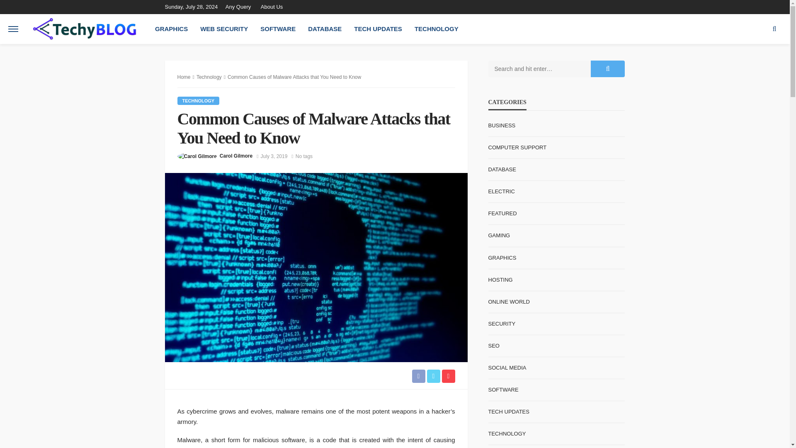 The image size is (796, 448). Describe the element at coordinates (436, 29) in the screenshot. I see `TECHNOLOGY` at that location.